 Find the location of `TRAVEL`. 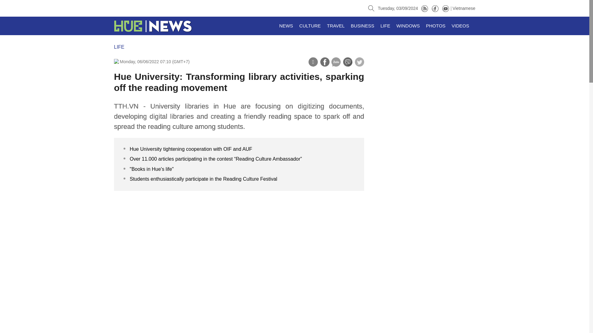

TRAVEL is located at coordinates (336, 26).